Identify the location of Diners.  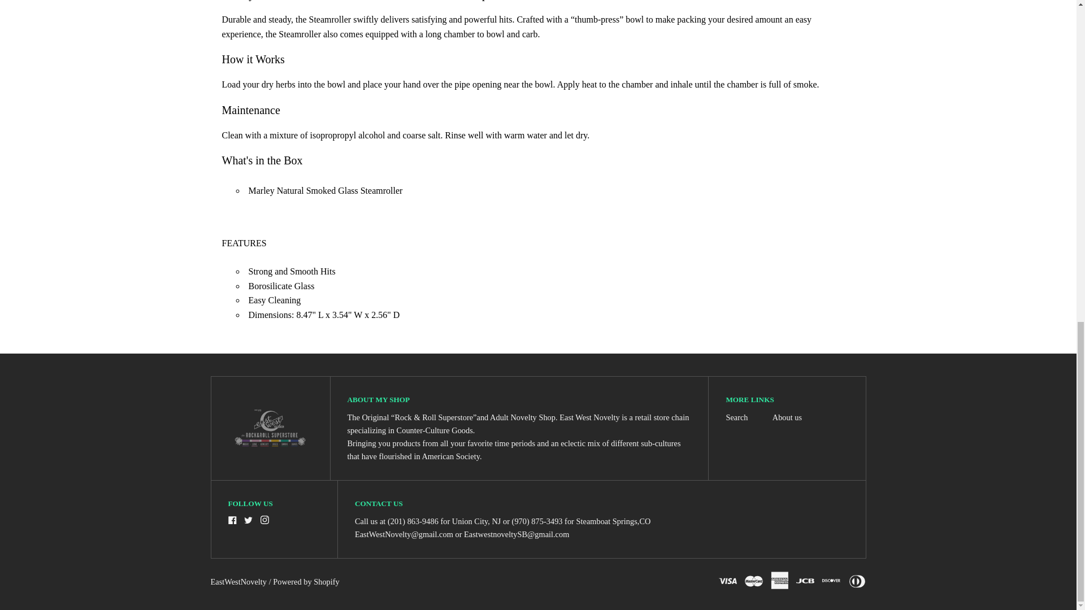
(857, 579).